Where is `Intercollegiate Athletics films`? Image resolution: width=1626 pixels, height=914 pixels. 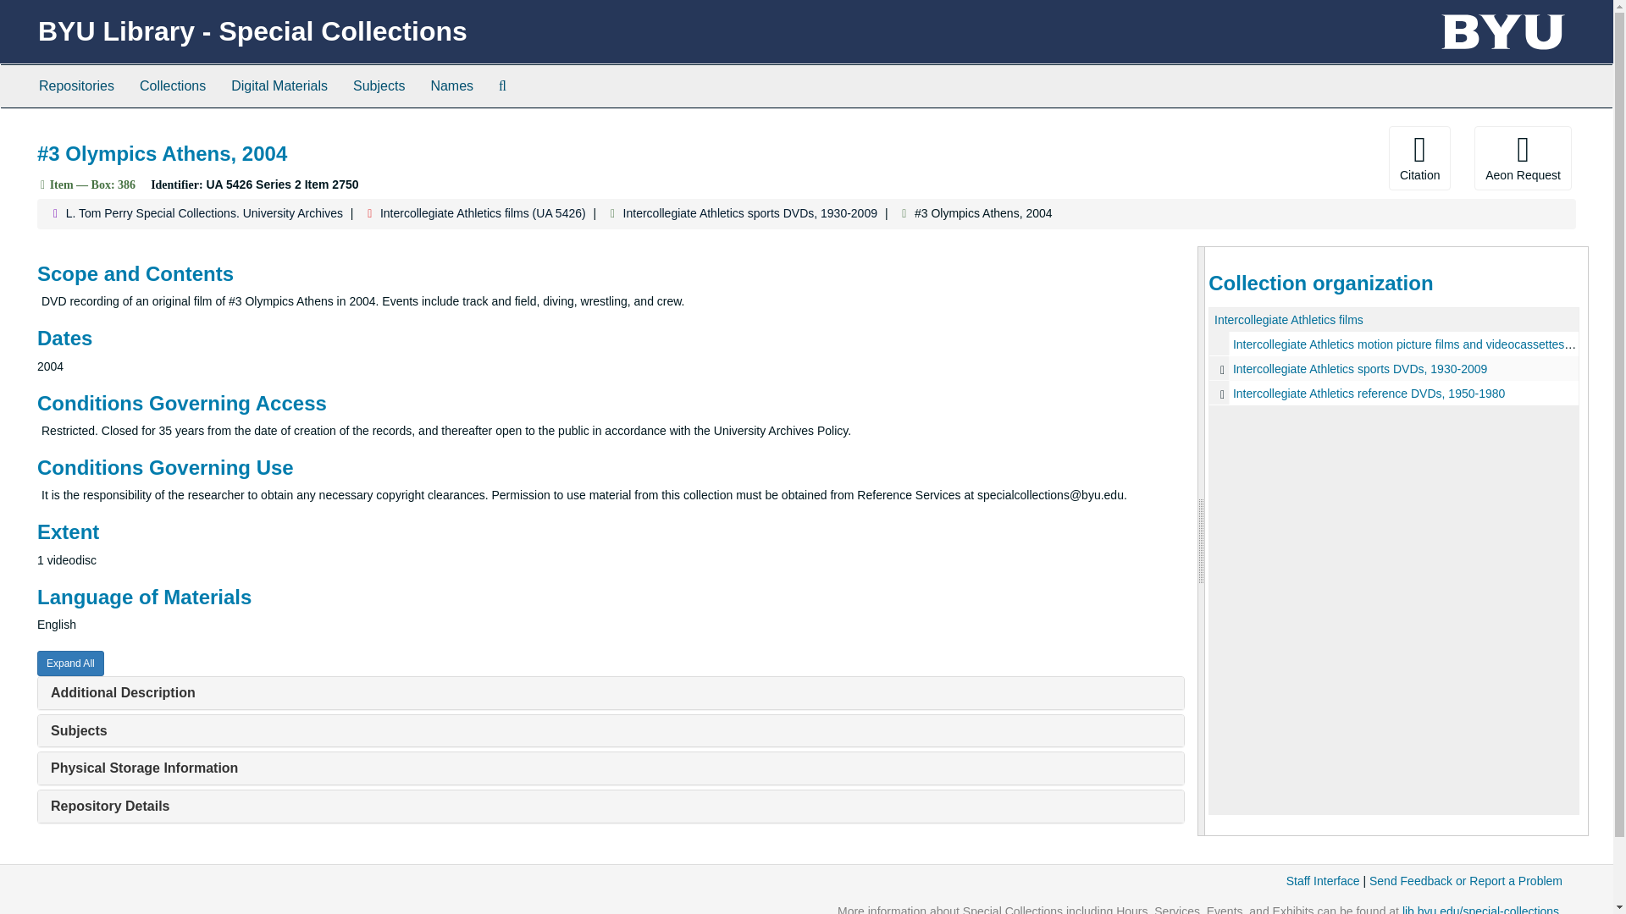 Intercollegiate Athletics films is located at coordinates (1289, 320).